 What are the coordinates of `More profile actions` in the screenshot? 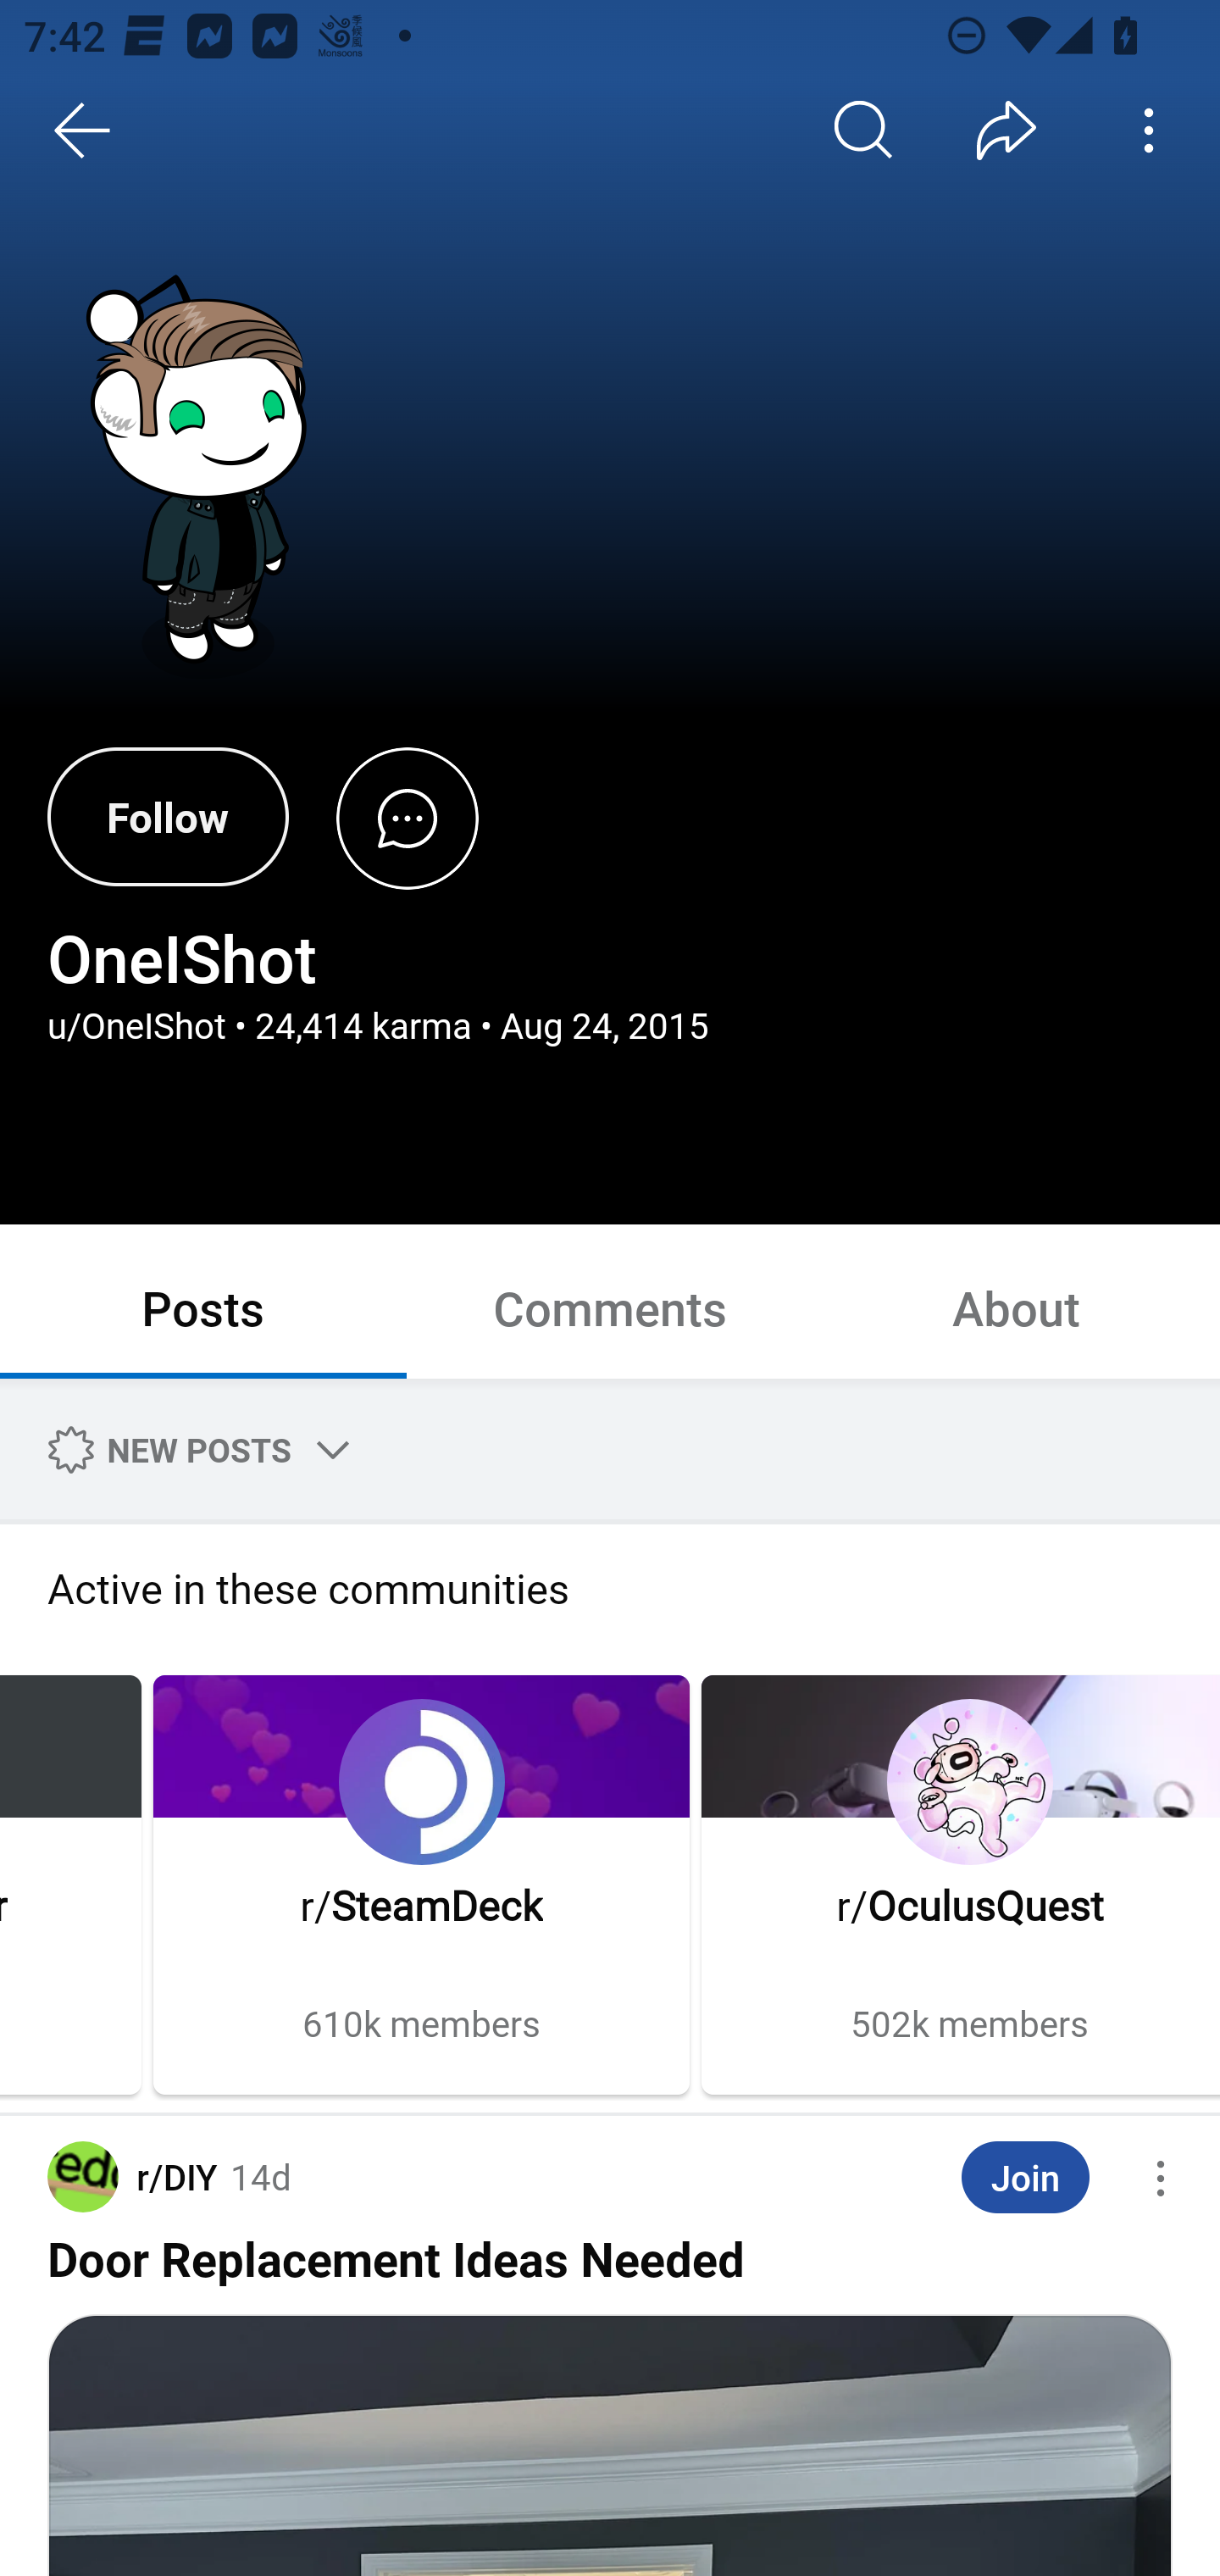 It's located at (1149, 130).